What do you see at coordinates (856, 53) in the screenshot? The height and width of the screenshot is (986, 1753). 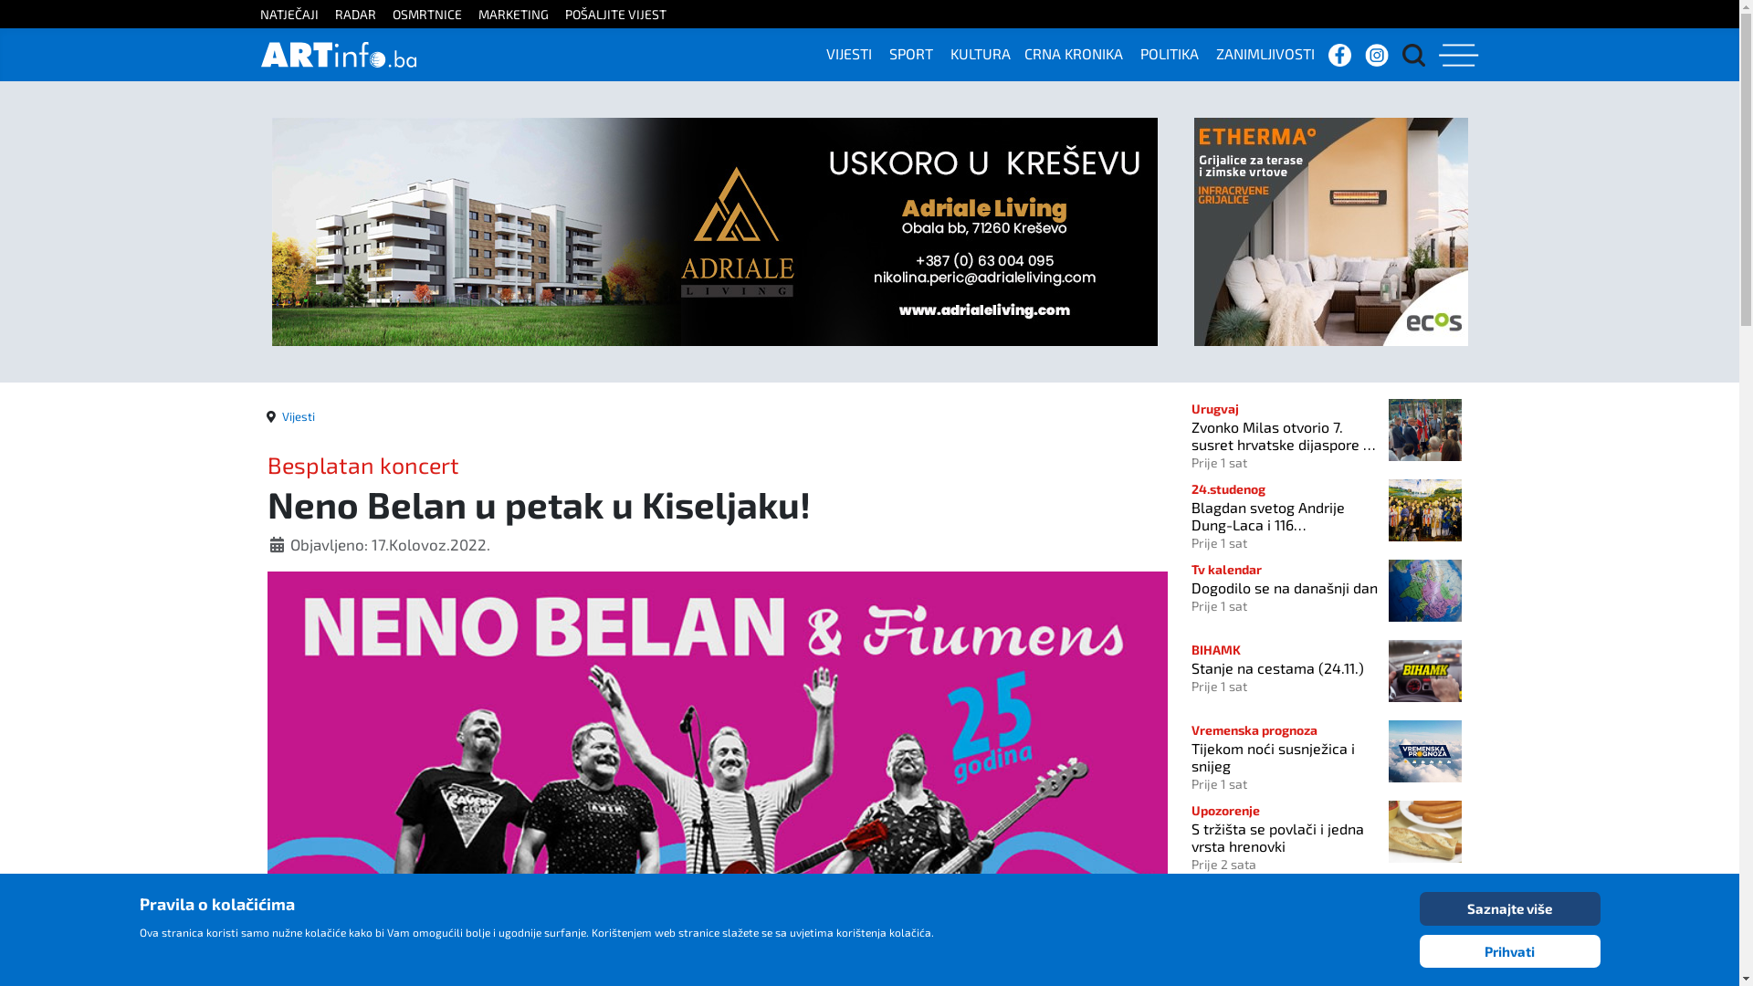 I see `VIJESTI` at bounding box center [856, 53].